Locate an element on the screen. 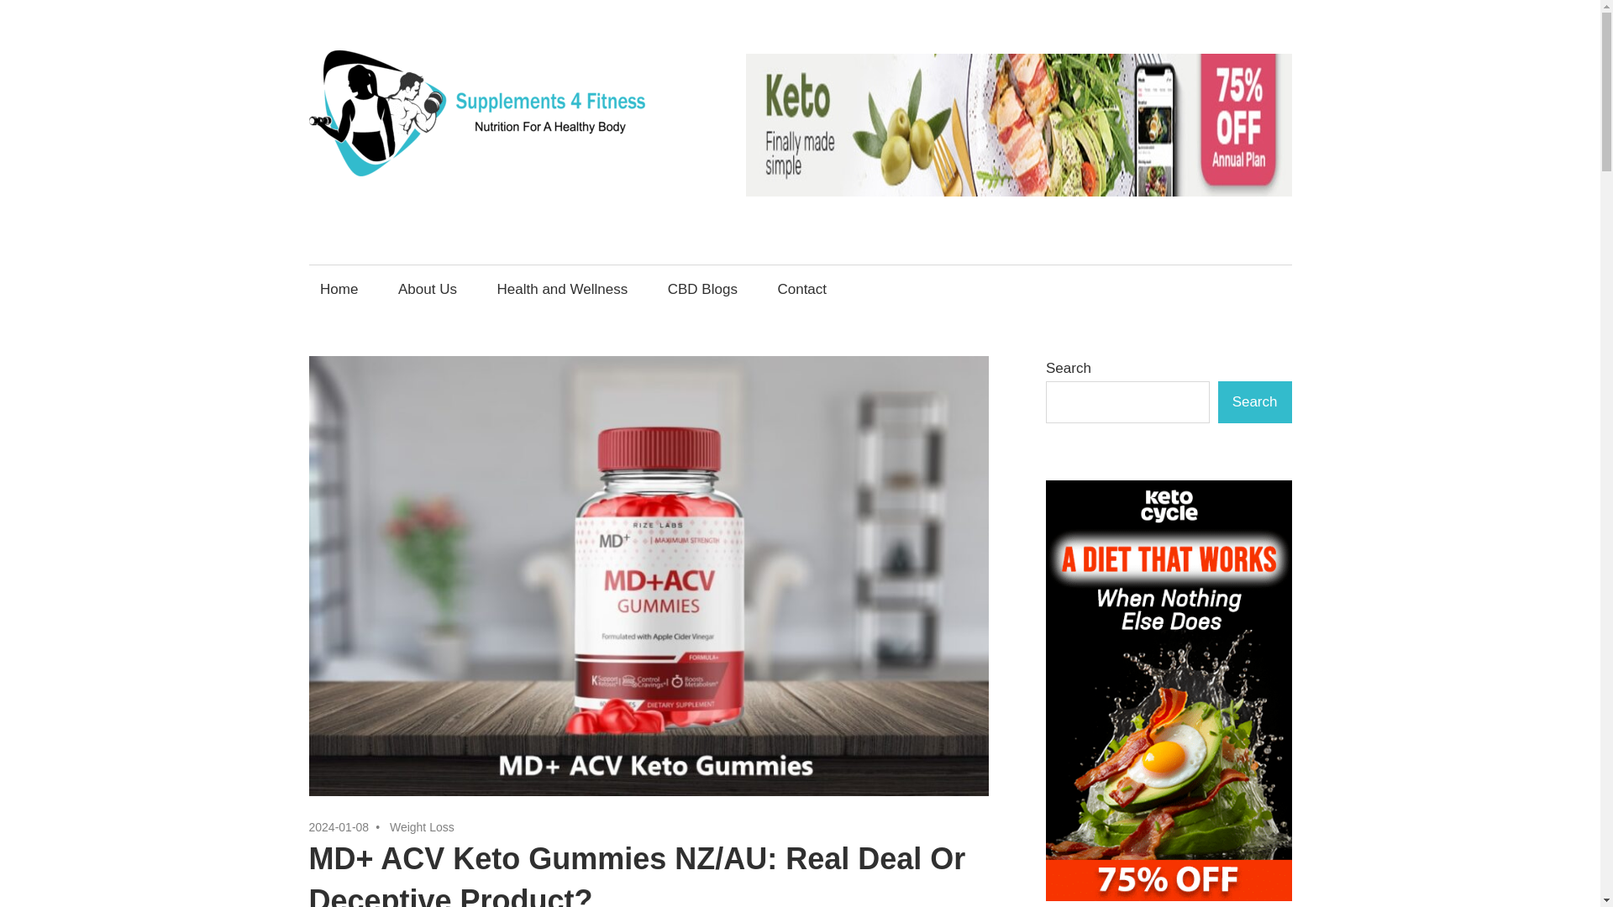 This screenshot has height=907, width=1613. About Us is located at coordinates (427, 288).